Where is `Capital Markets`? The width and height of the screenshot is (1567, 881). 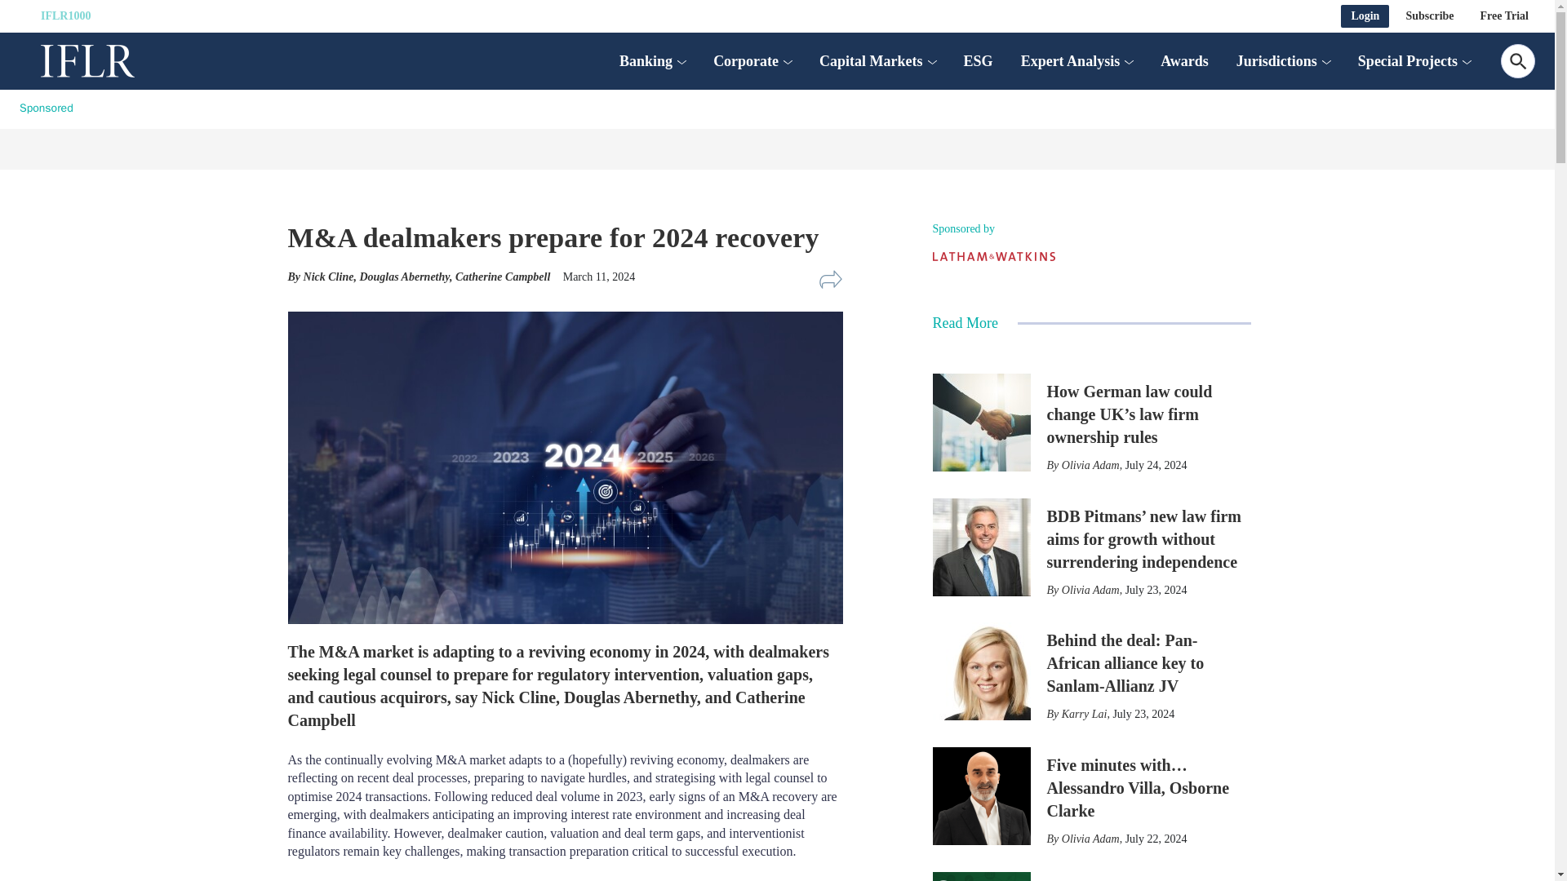
Capital Markets is located at coordinates (871, 60).